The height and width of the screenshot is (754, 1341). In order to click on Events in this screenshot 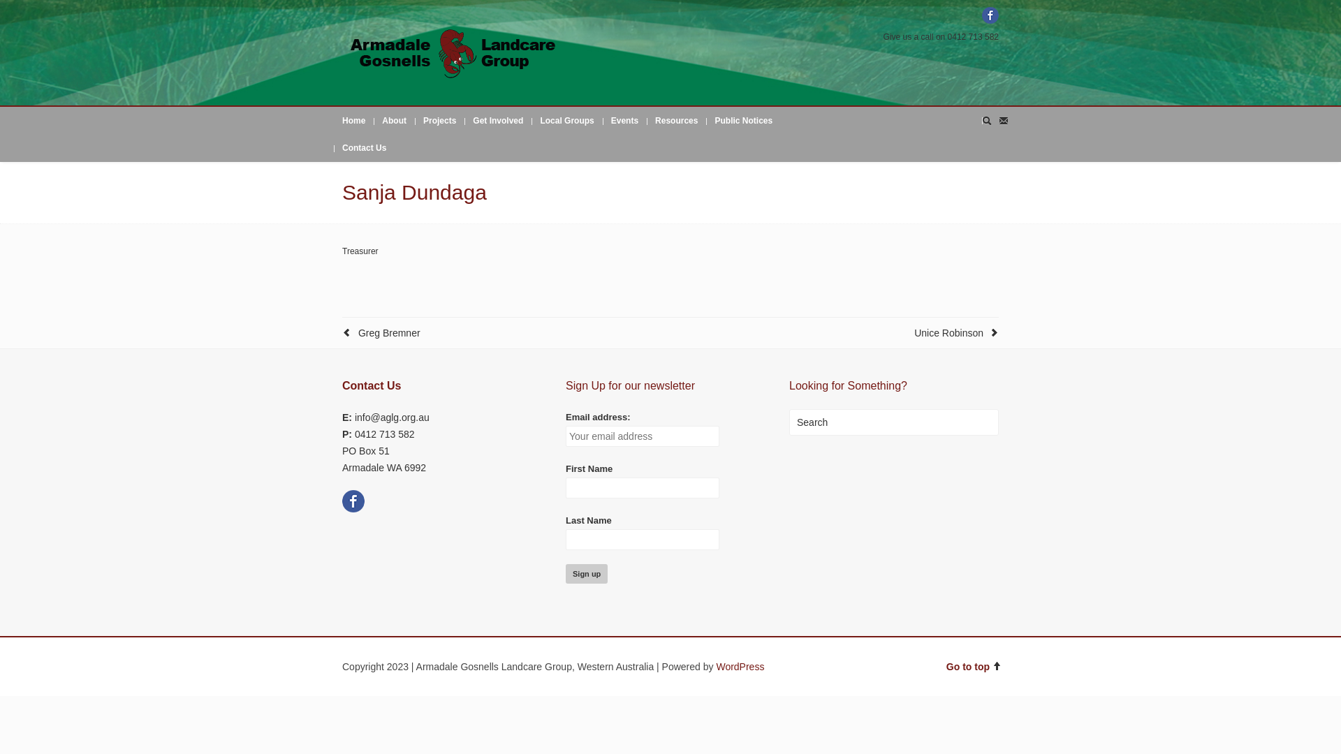, I will do `click(624, 121)`.